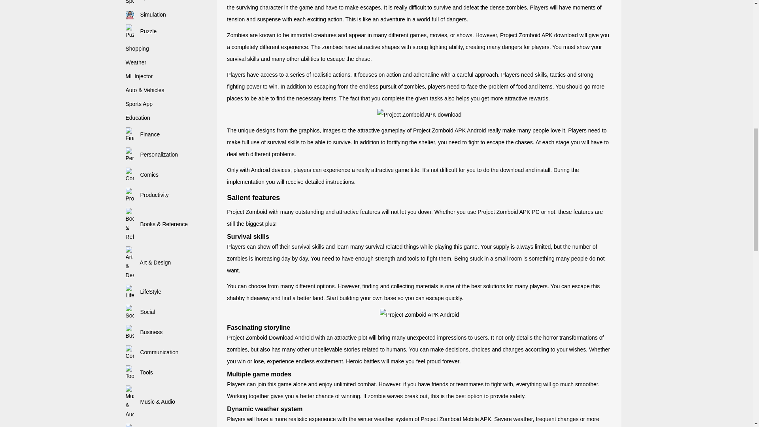  What do you see at coordinates (143, 134) in the screenshot?
I see `Finance` at bounding box center [143, 134].